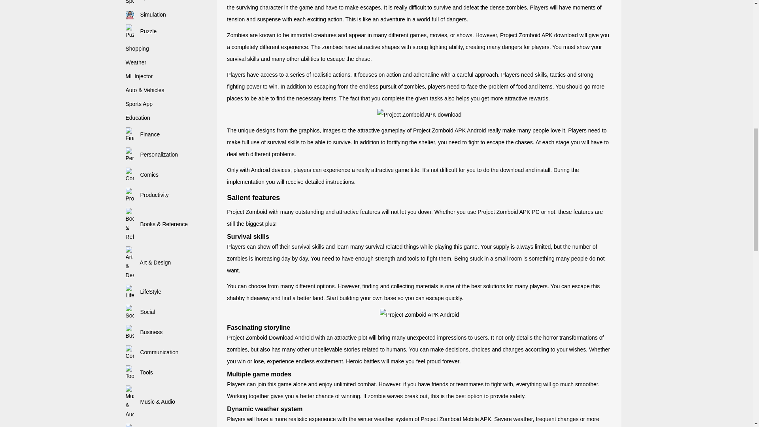  What do you see at coordinates (143, 134) in the screenshot?
I see `Finance` at bounding box center [143, 134].